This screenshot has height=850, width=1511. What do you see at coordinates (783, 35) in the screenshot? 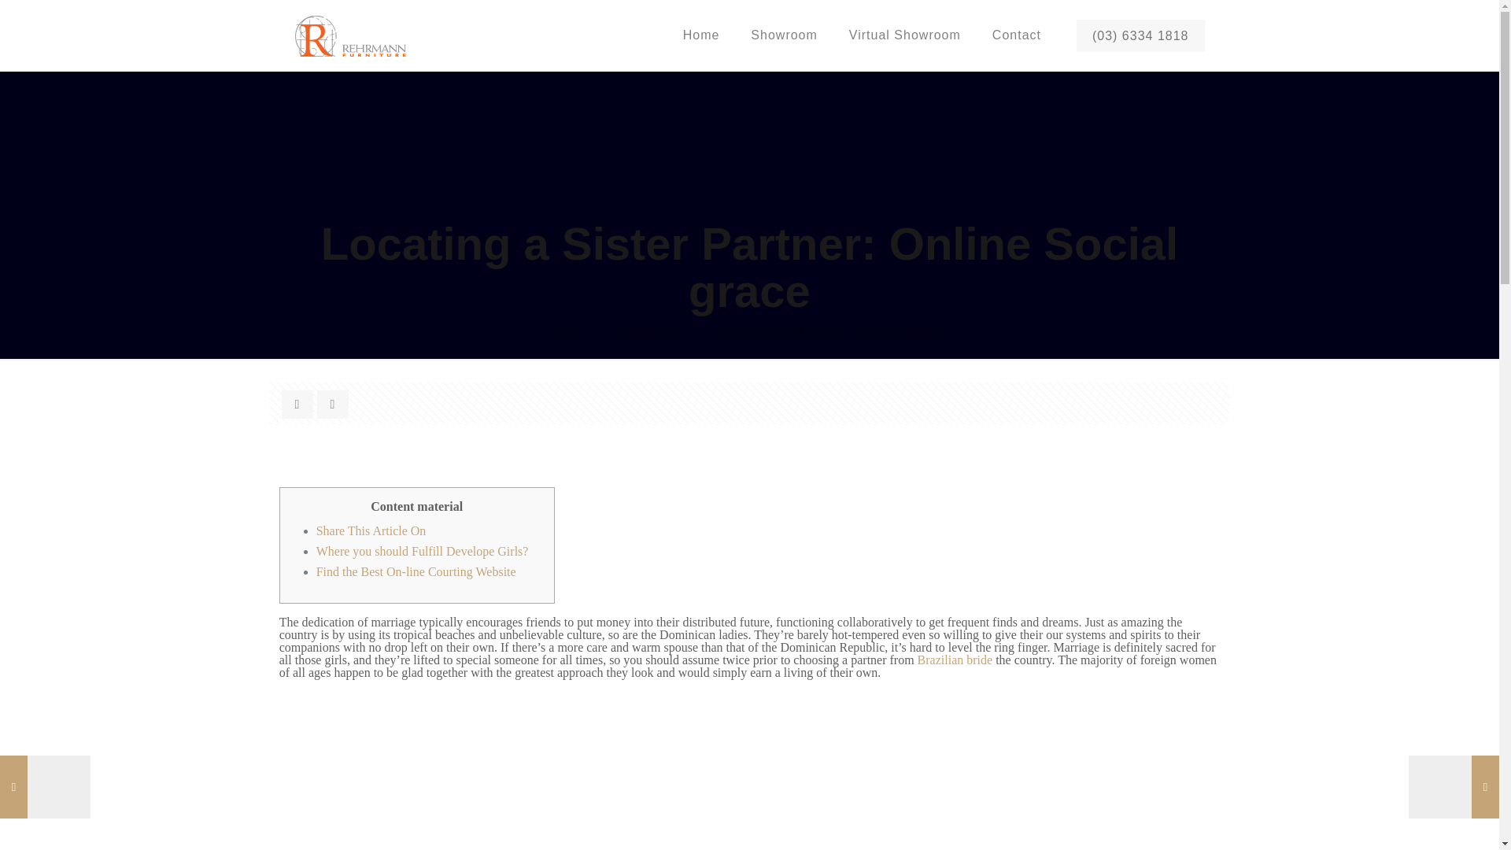
I see `Showroom` at bounding box center [783, 35].